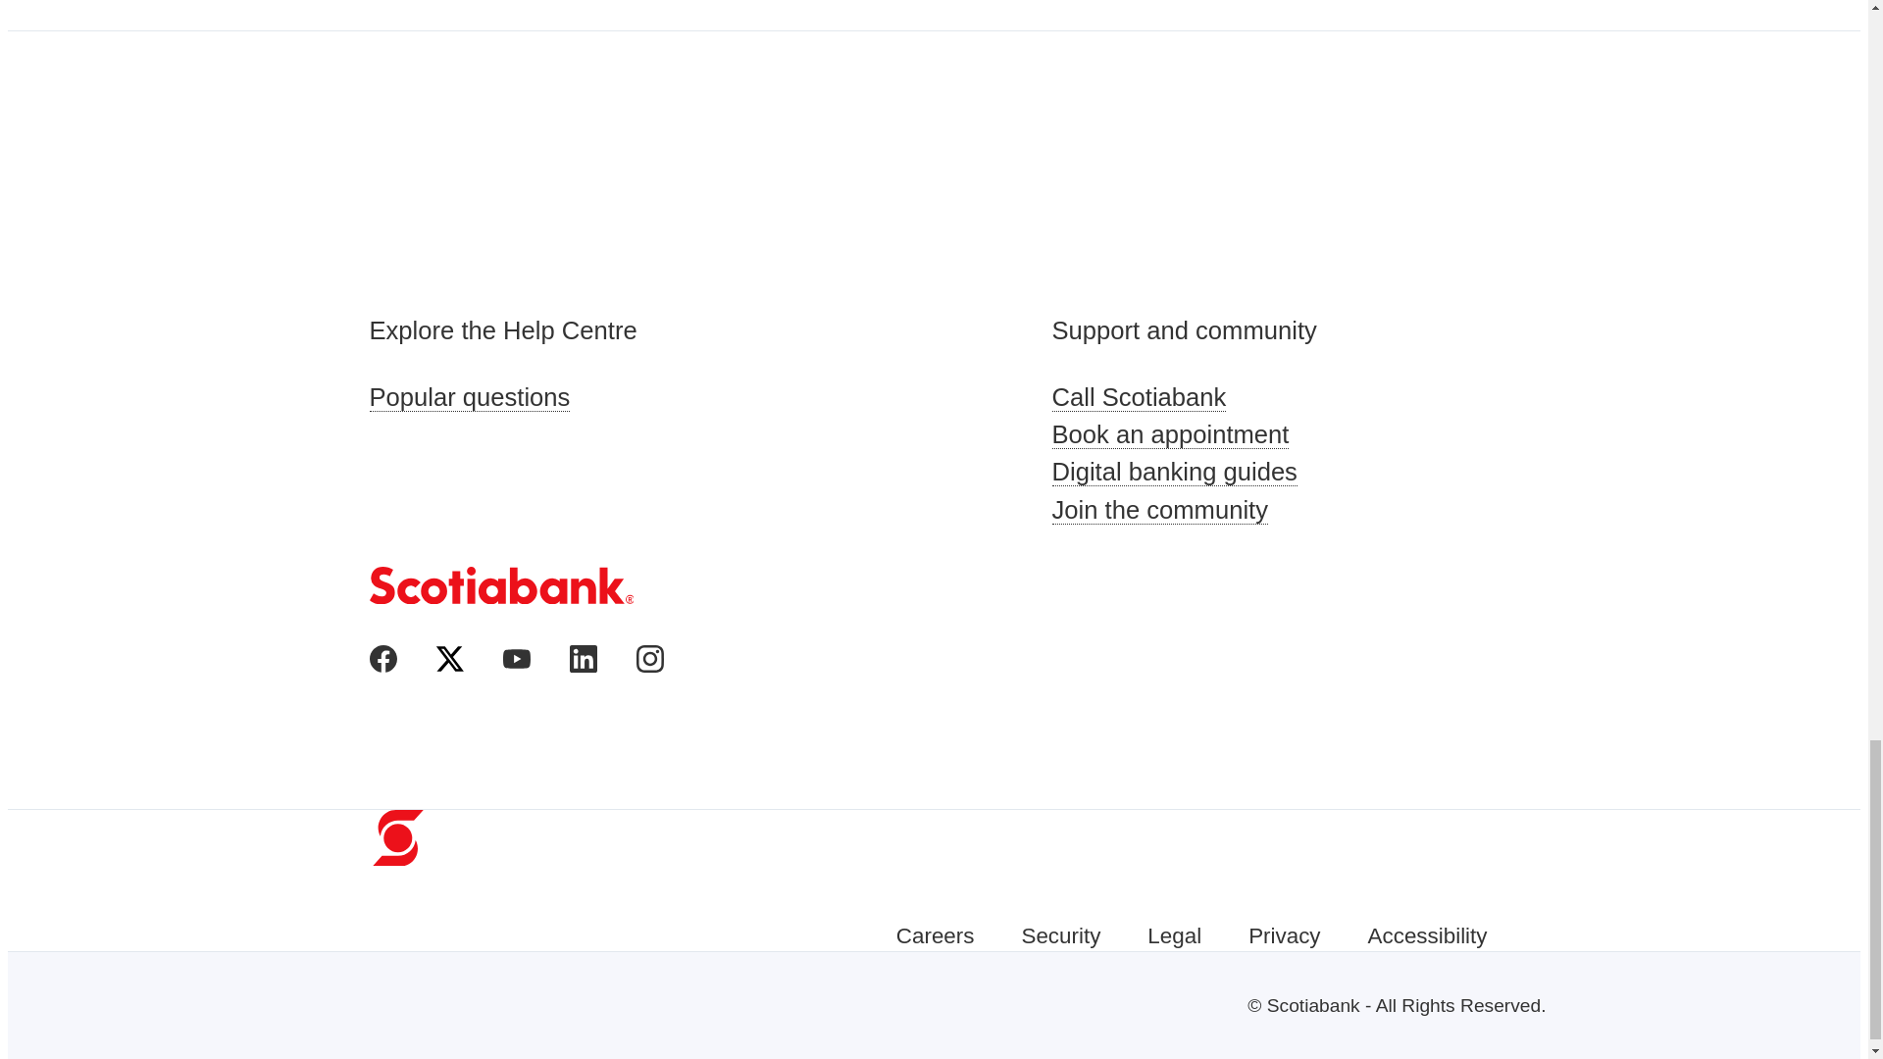 This screenshot has width=1883, height=1059. Describe the element at coordinates (1198, 396) in the screenshot. I see `Call Scotiabank` at that location.